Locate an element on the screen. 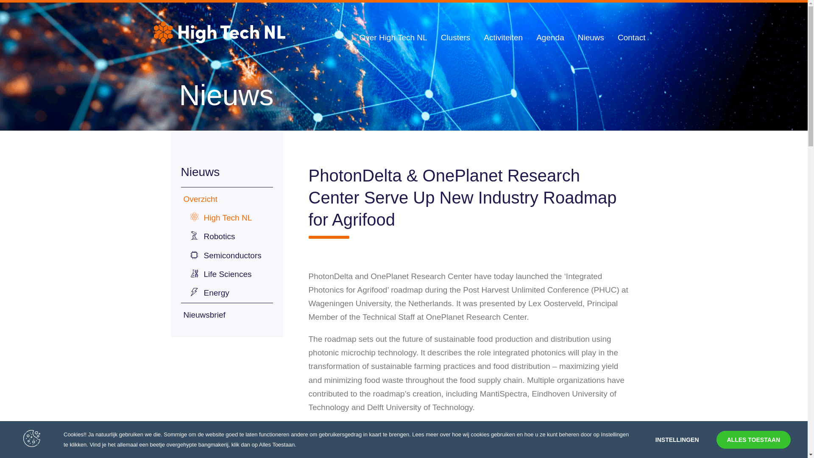 The image size is (814, 458). Activiteiten is located at coordinates (503, 37).